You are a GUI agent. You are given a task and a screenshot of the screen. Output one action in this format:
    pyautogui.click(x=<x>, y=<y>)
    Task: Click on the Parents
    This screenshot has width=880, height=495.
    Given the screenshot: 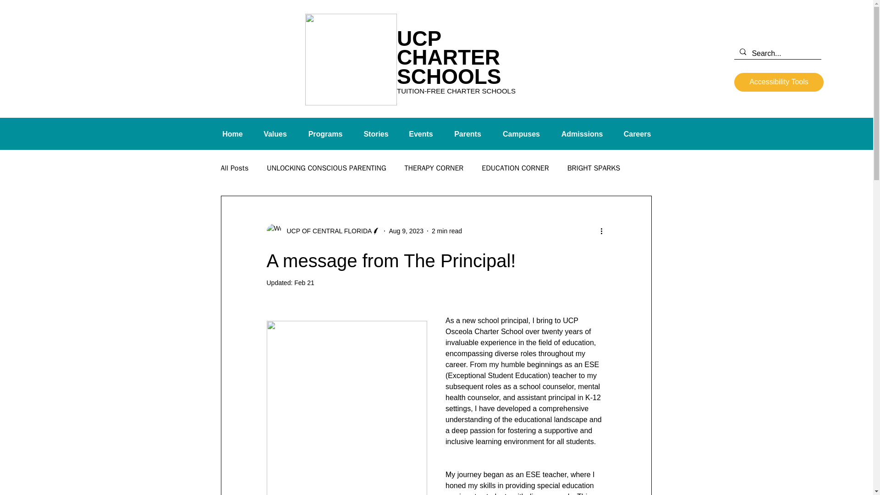 What is the action you would take?
    pyautogui.click(x=467, y=134)
    